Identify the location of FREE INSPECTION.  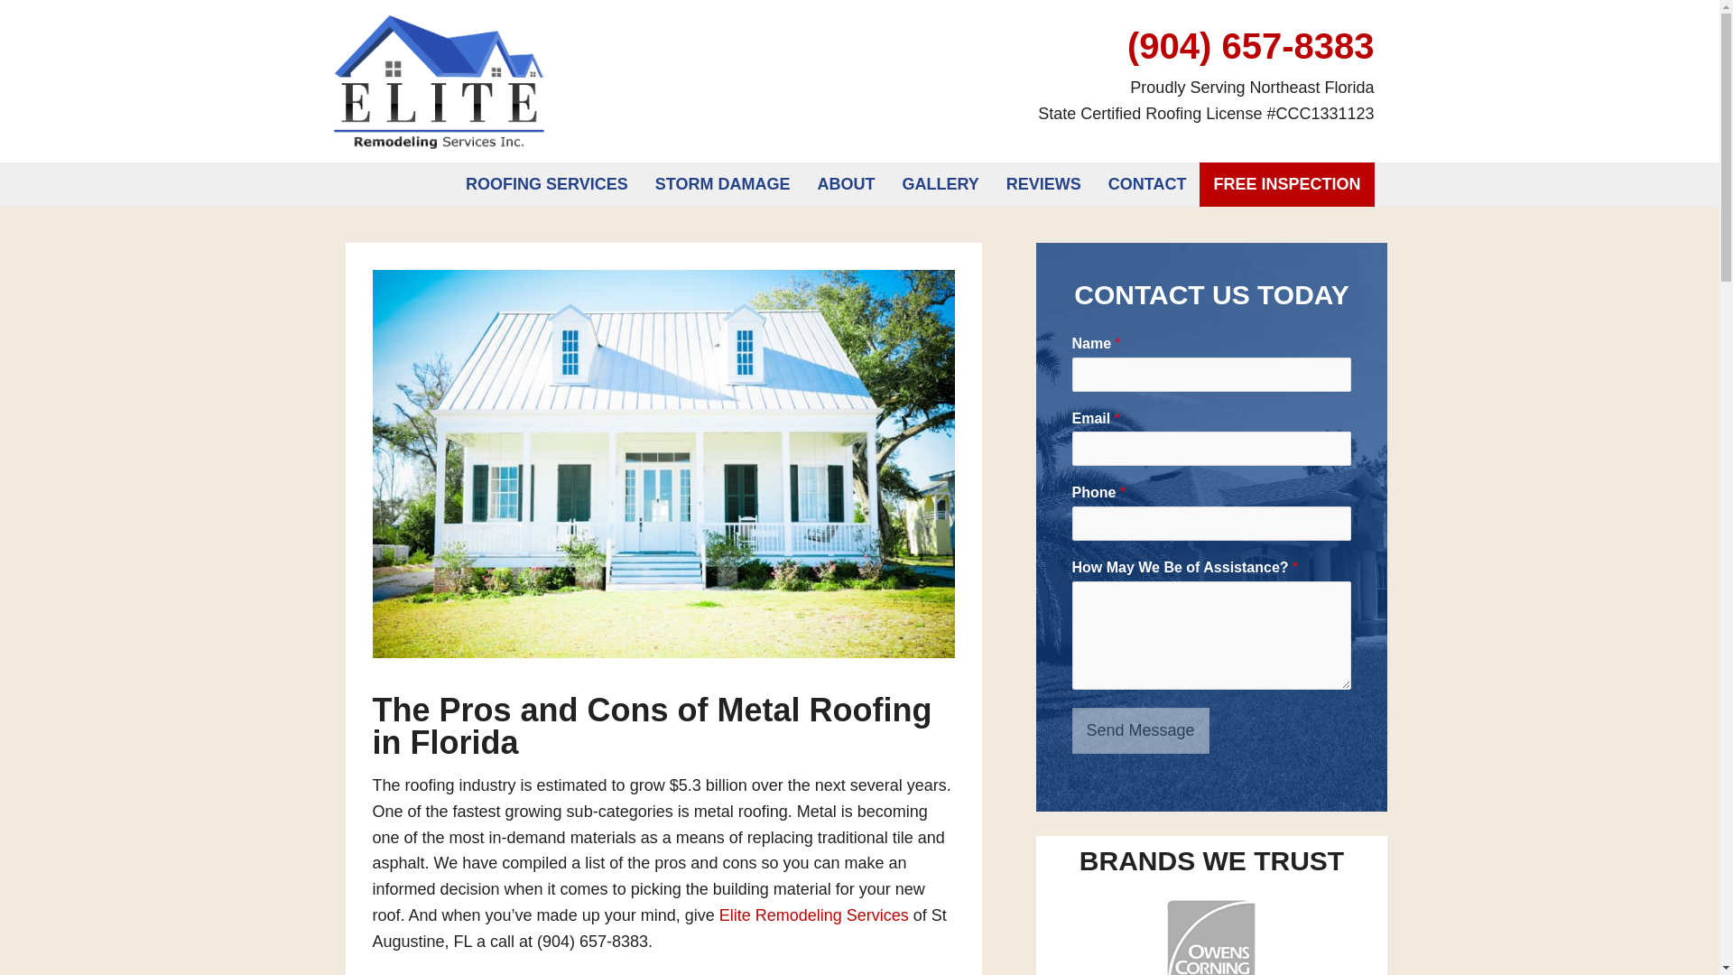
(1286, 184).